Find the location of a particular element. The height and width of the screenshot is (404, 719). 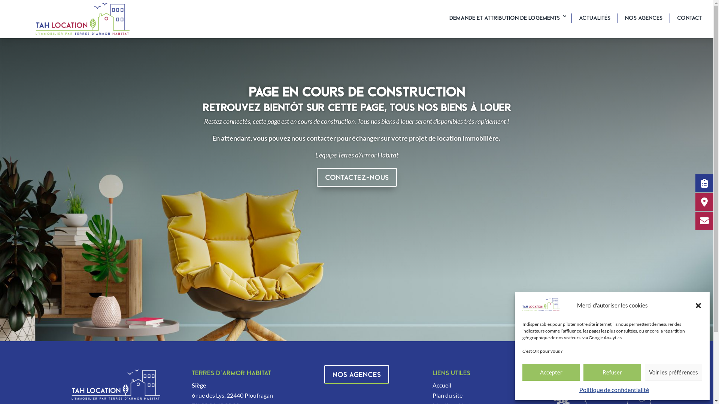

DEMANDE ET ATTRIBUTION DE LOGEMENTS is located at coordinates (507, 18).